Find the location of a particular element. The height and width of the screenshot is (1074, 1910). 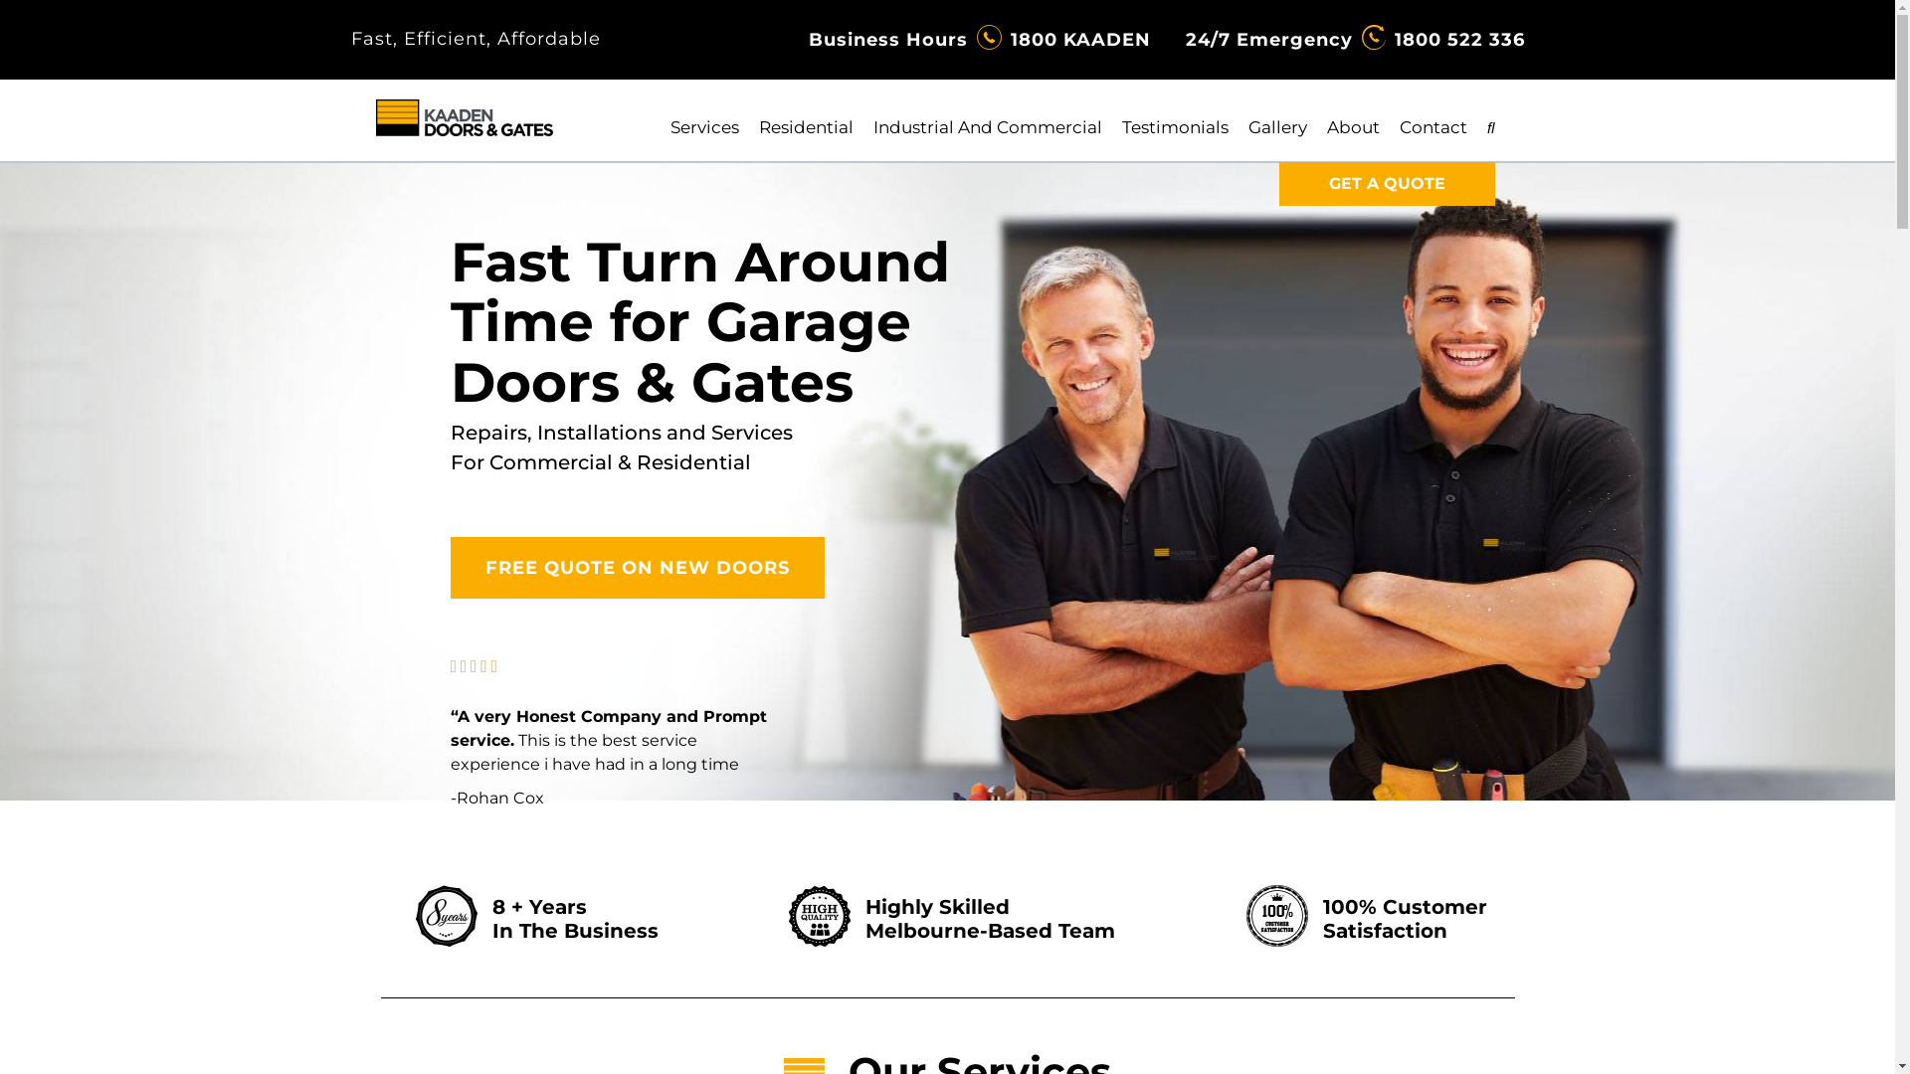

Gallery is located at coordinates (1277, 127).